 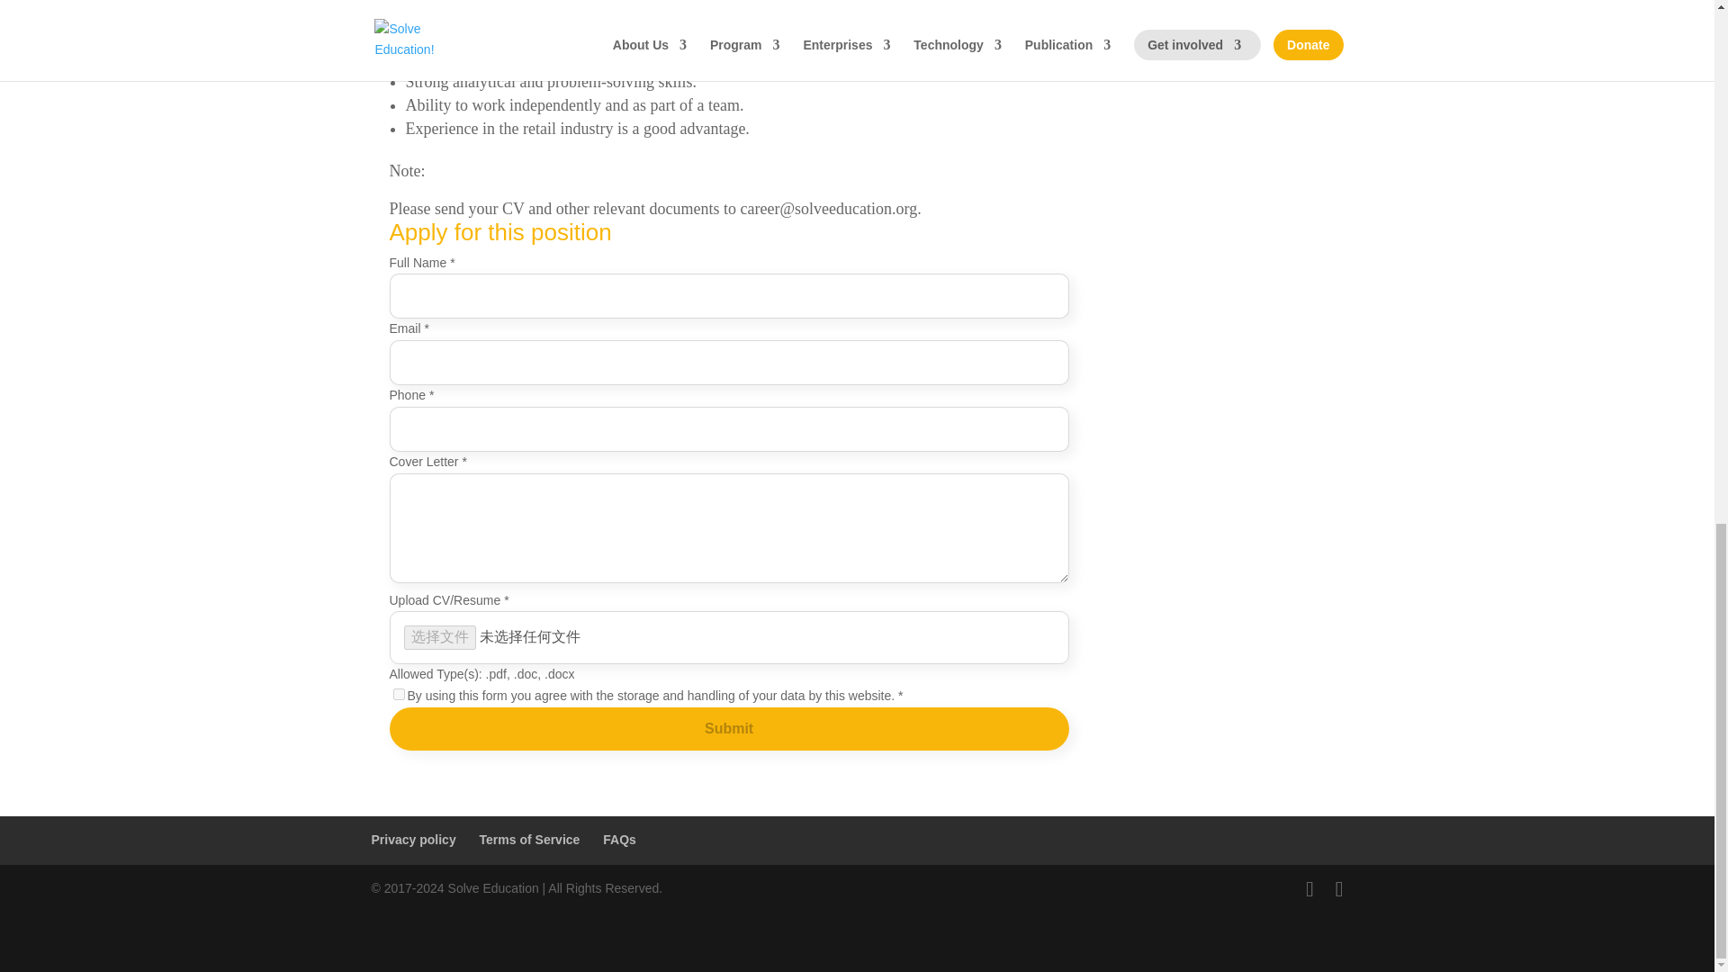 I want to click on Submit, so click(x=728, y=729).